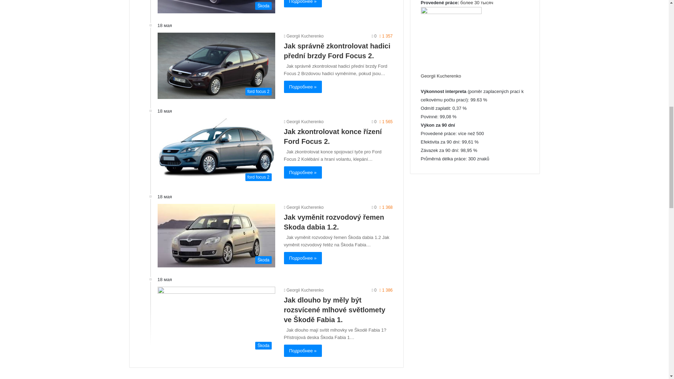 The image size is (674, 379). Describe the element at coordinates (303, 122) in the screenshot. I see `Georgii Kucherenko` at that location.